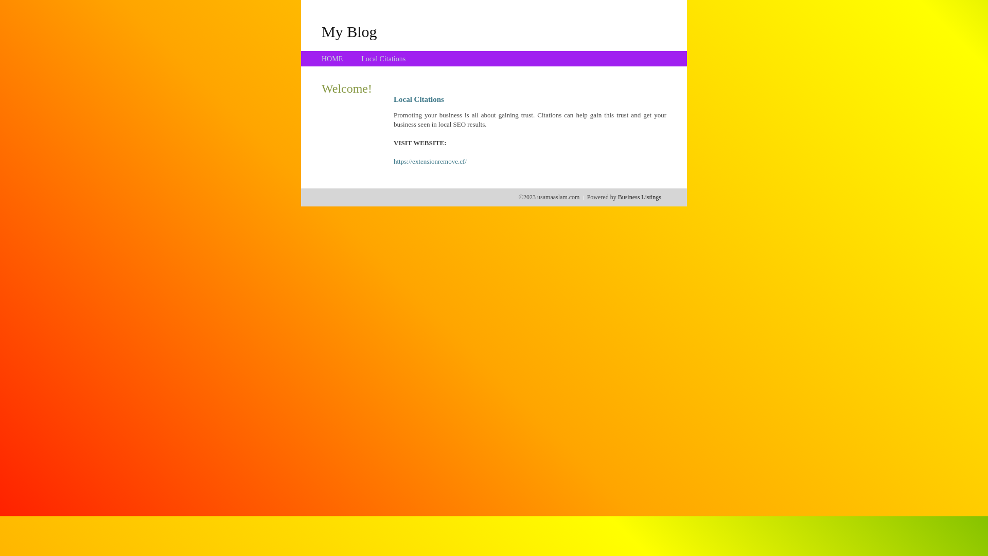  Describe the element at coordinates (640, 197) in the screenshot. I see `Business Listings` at that location.